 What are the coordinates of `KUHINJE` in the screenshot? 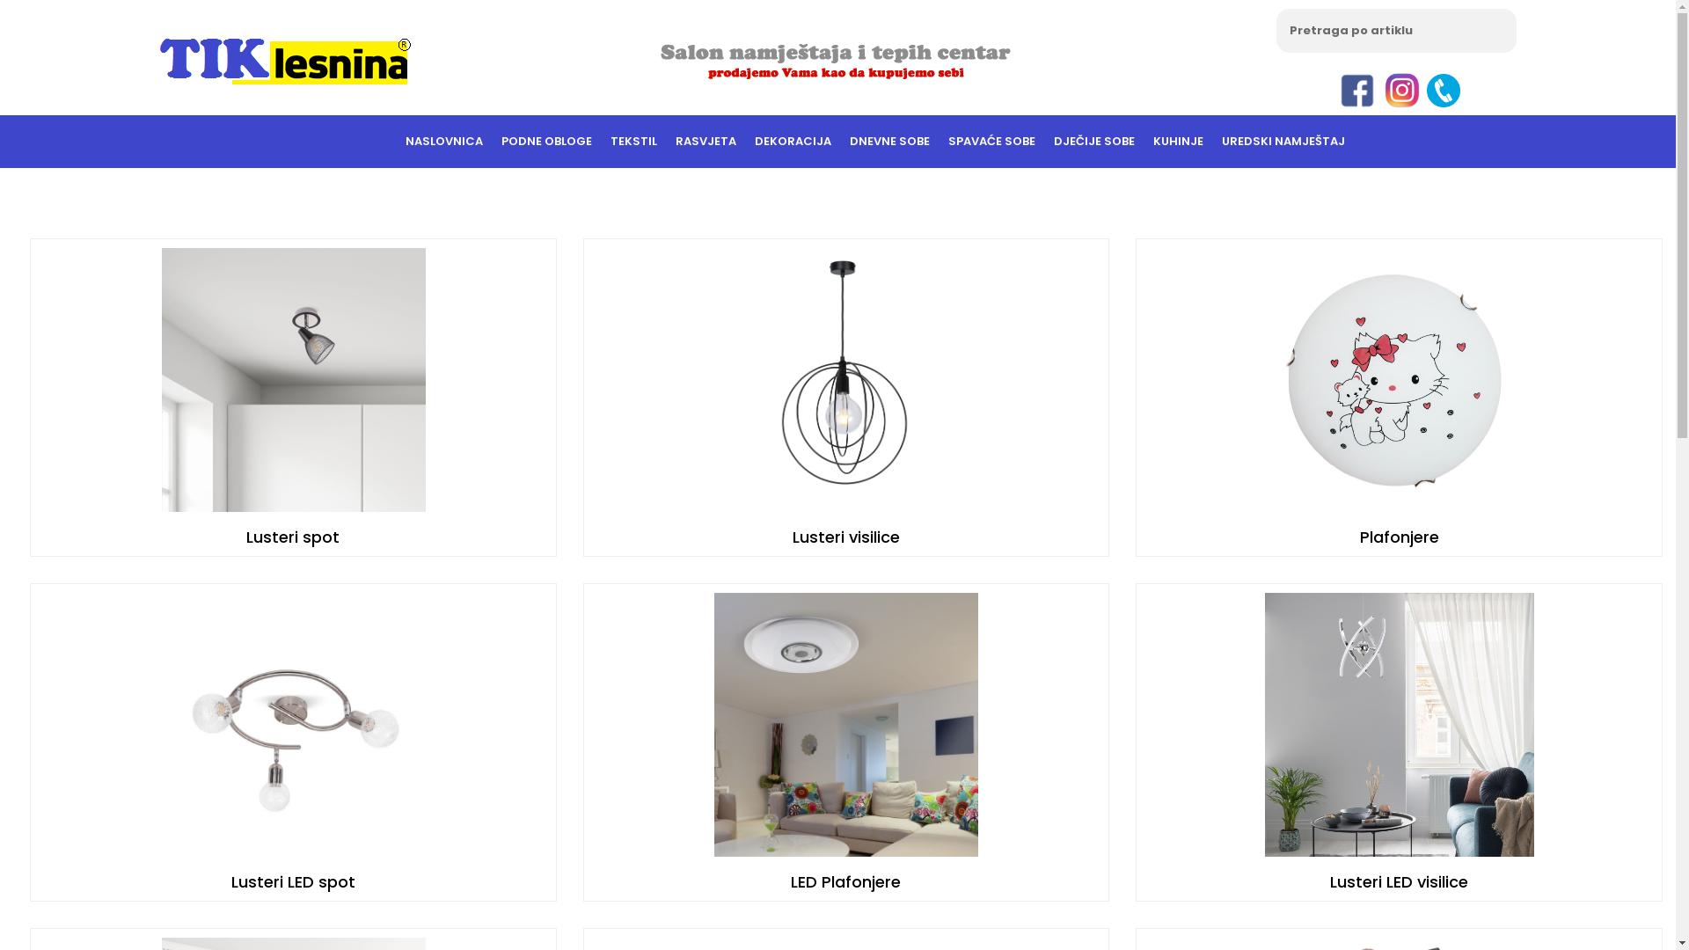 It's located at (1179, 142).